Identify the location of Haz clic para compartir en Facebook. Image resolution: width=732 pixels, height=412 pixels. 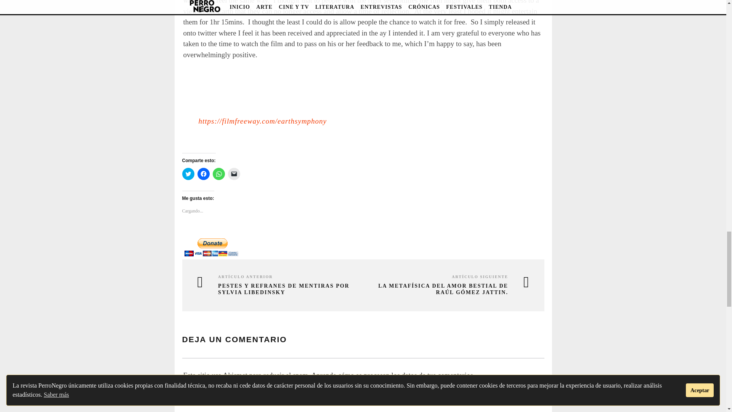
(204, 174).